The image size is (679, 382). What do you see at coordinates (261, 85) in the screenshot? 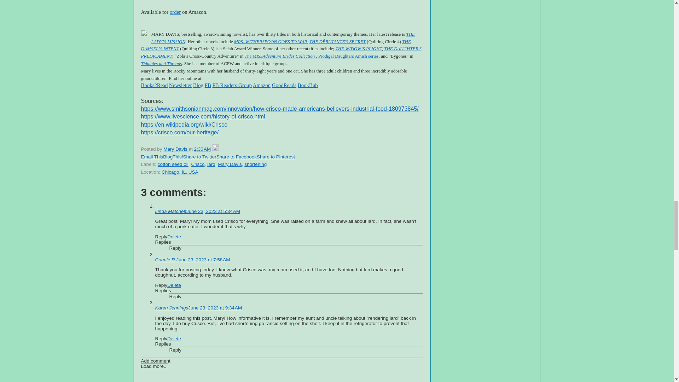
I see `Amazon` at bounding box center [261, 85].